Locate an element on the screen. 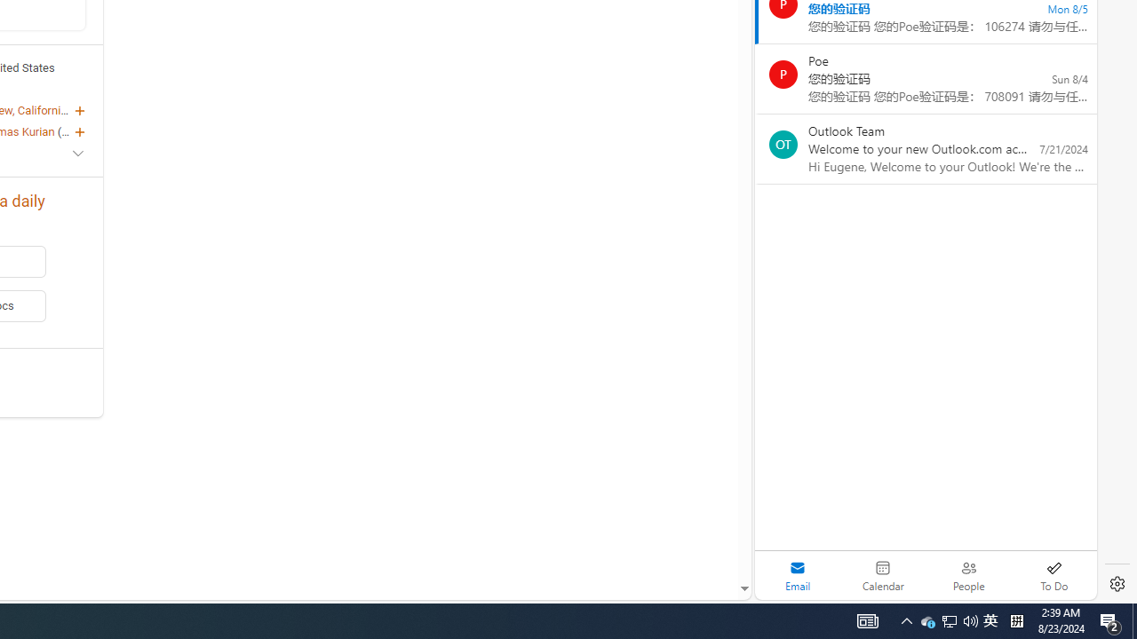 Image resolution: width=1137 pixels, height=639 pixels. People is located at coordinates (968, 575).